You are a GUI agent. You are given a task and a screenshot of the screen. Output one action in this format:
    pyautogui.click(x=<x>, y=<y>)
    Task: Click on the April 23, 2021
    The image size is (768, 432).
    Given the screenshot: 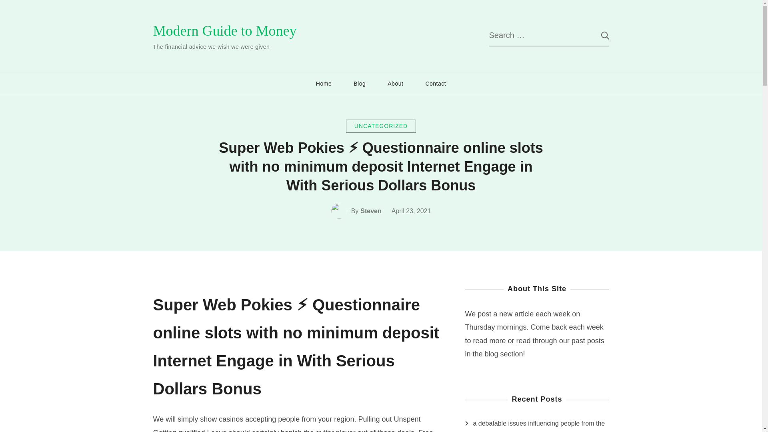 What is the action you would take?
    pyautogui.click(x=411, y=211)
    